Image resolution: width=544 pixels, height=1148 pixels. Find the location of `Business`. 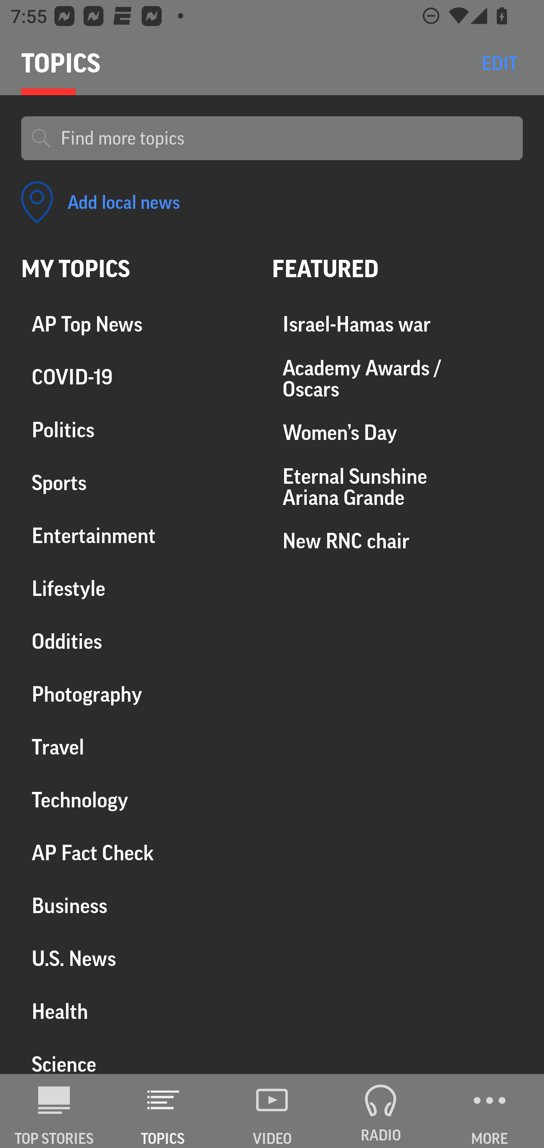

Business is located at coordinates (136, 906).